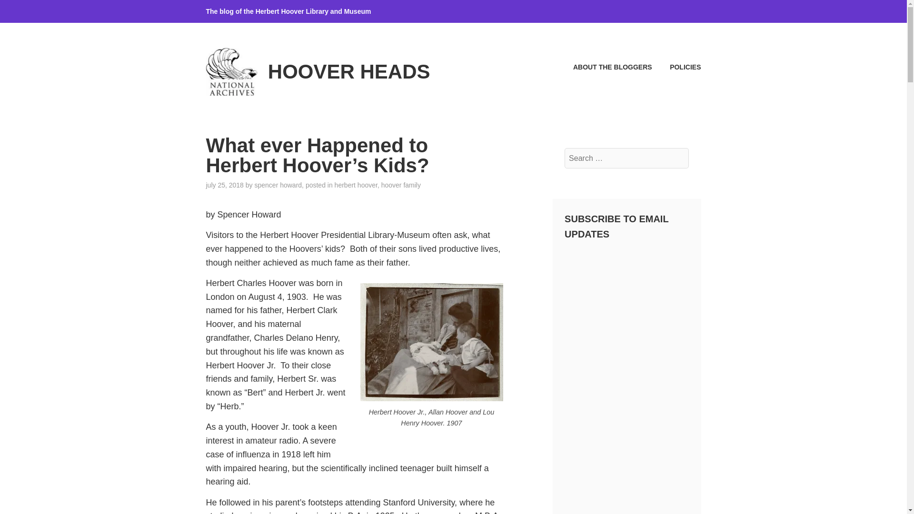 The height and width of the screenshot is (514, 914). Describe the element at coordinates (278, 185) in the screenshot. I see `spencer howard` at that location.